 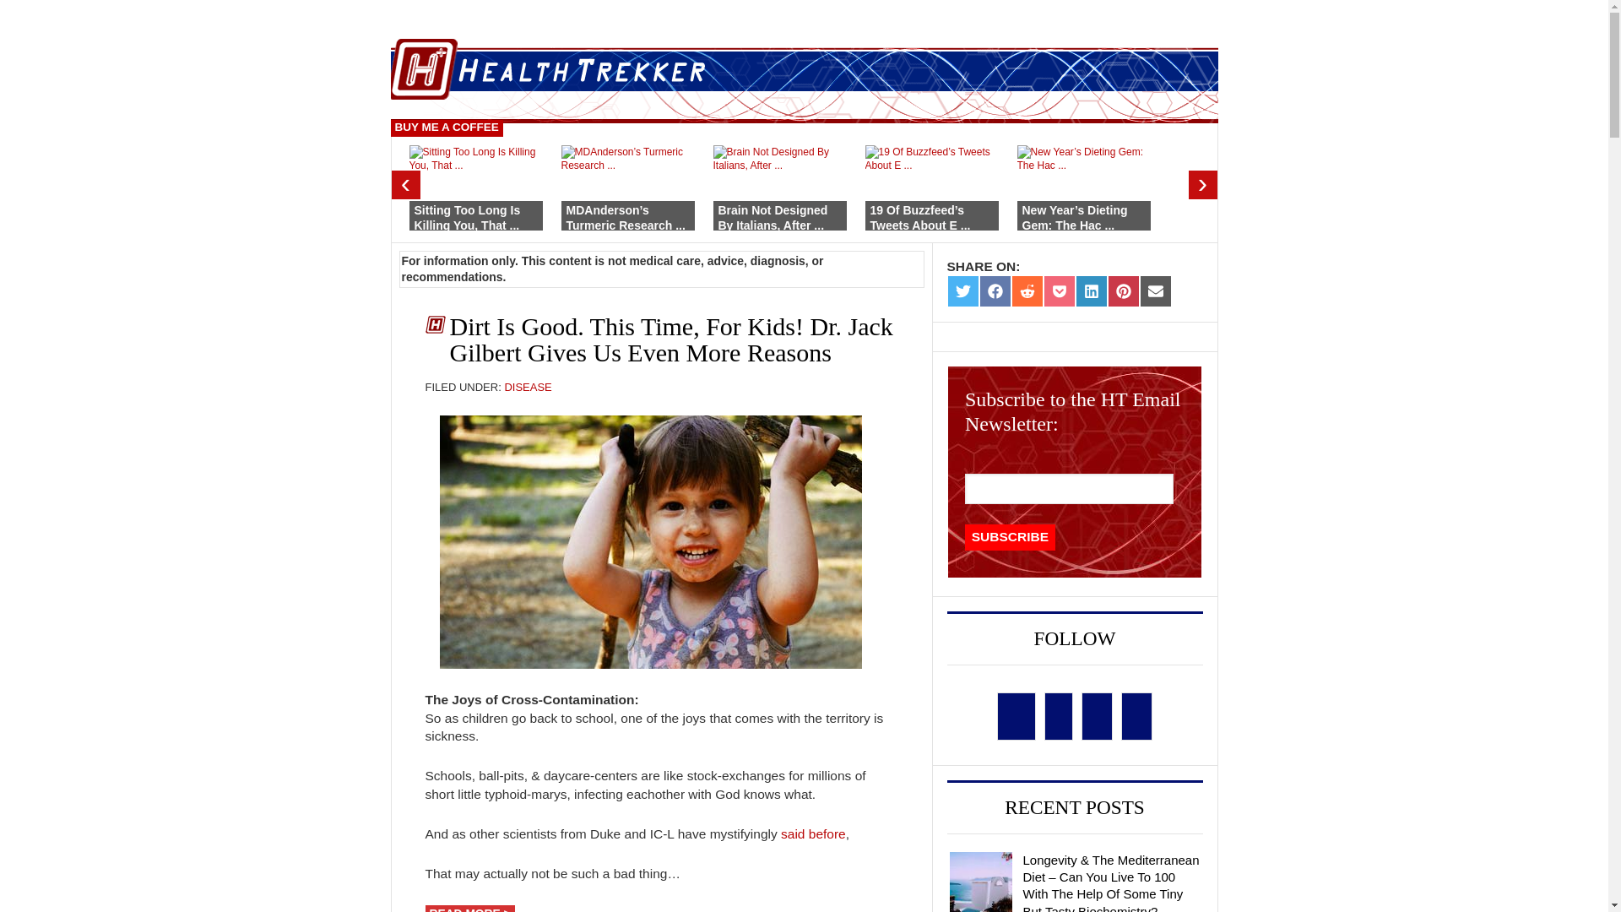 What do you see at coordinates (1010, 537) in the screenshot?
I see `SUBSCRIBE` at bounding box center [1010, 537].